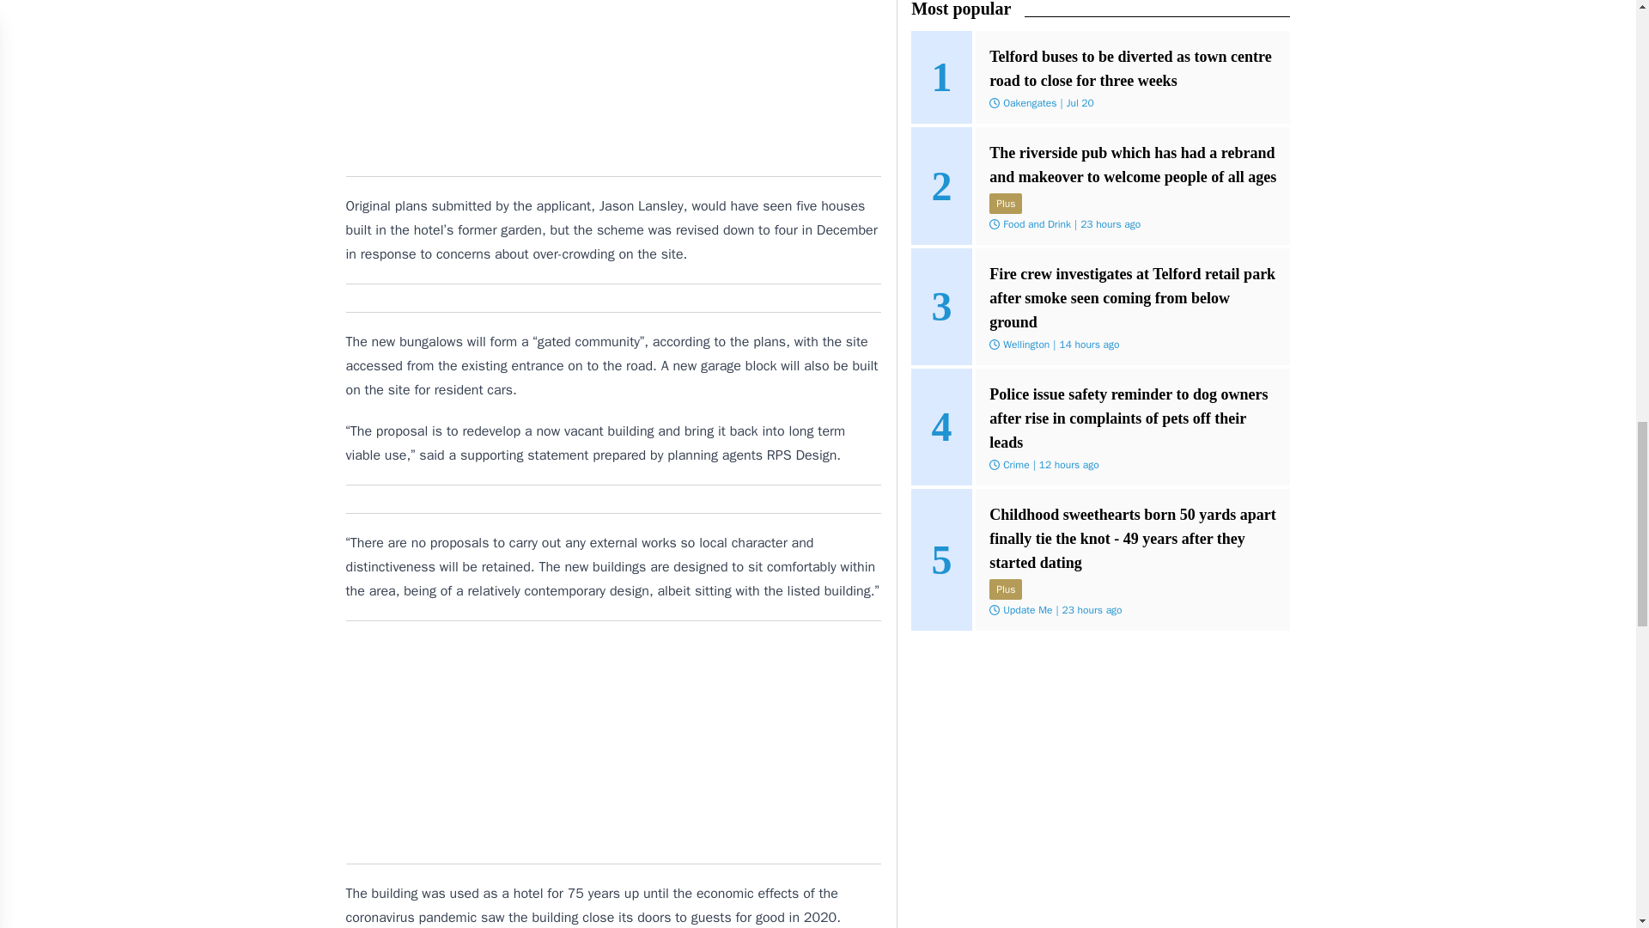  Describe the element at coordinates (1029, 103) in the screenshot. I see `Oakengates` at that location.